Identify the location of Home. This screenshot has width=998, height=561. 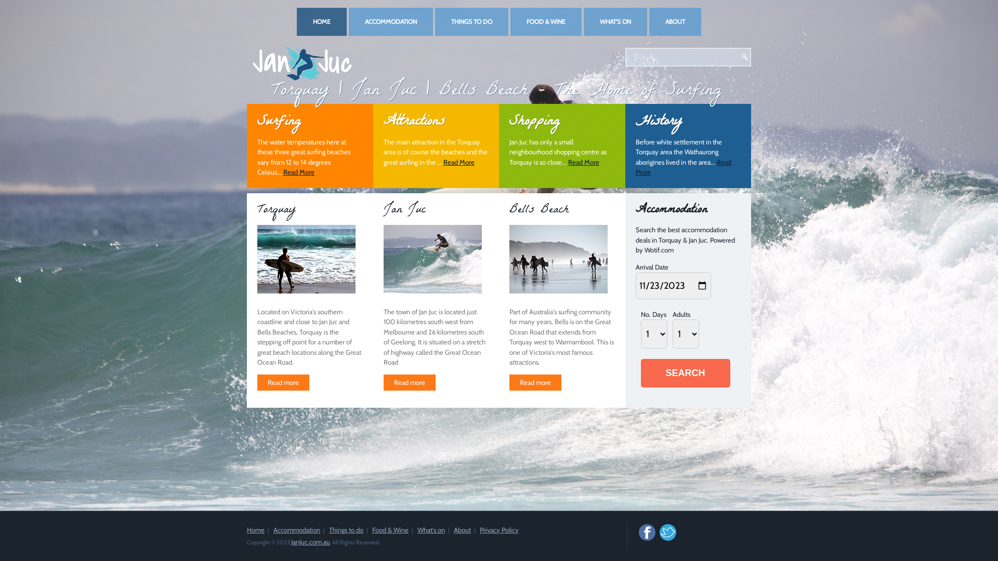
(256, 530).